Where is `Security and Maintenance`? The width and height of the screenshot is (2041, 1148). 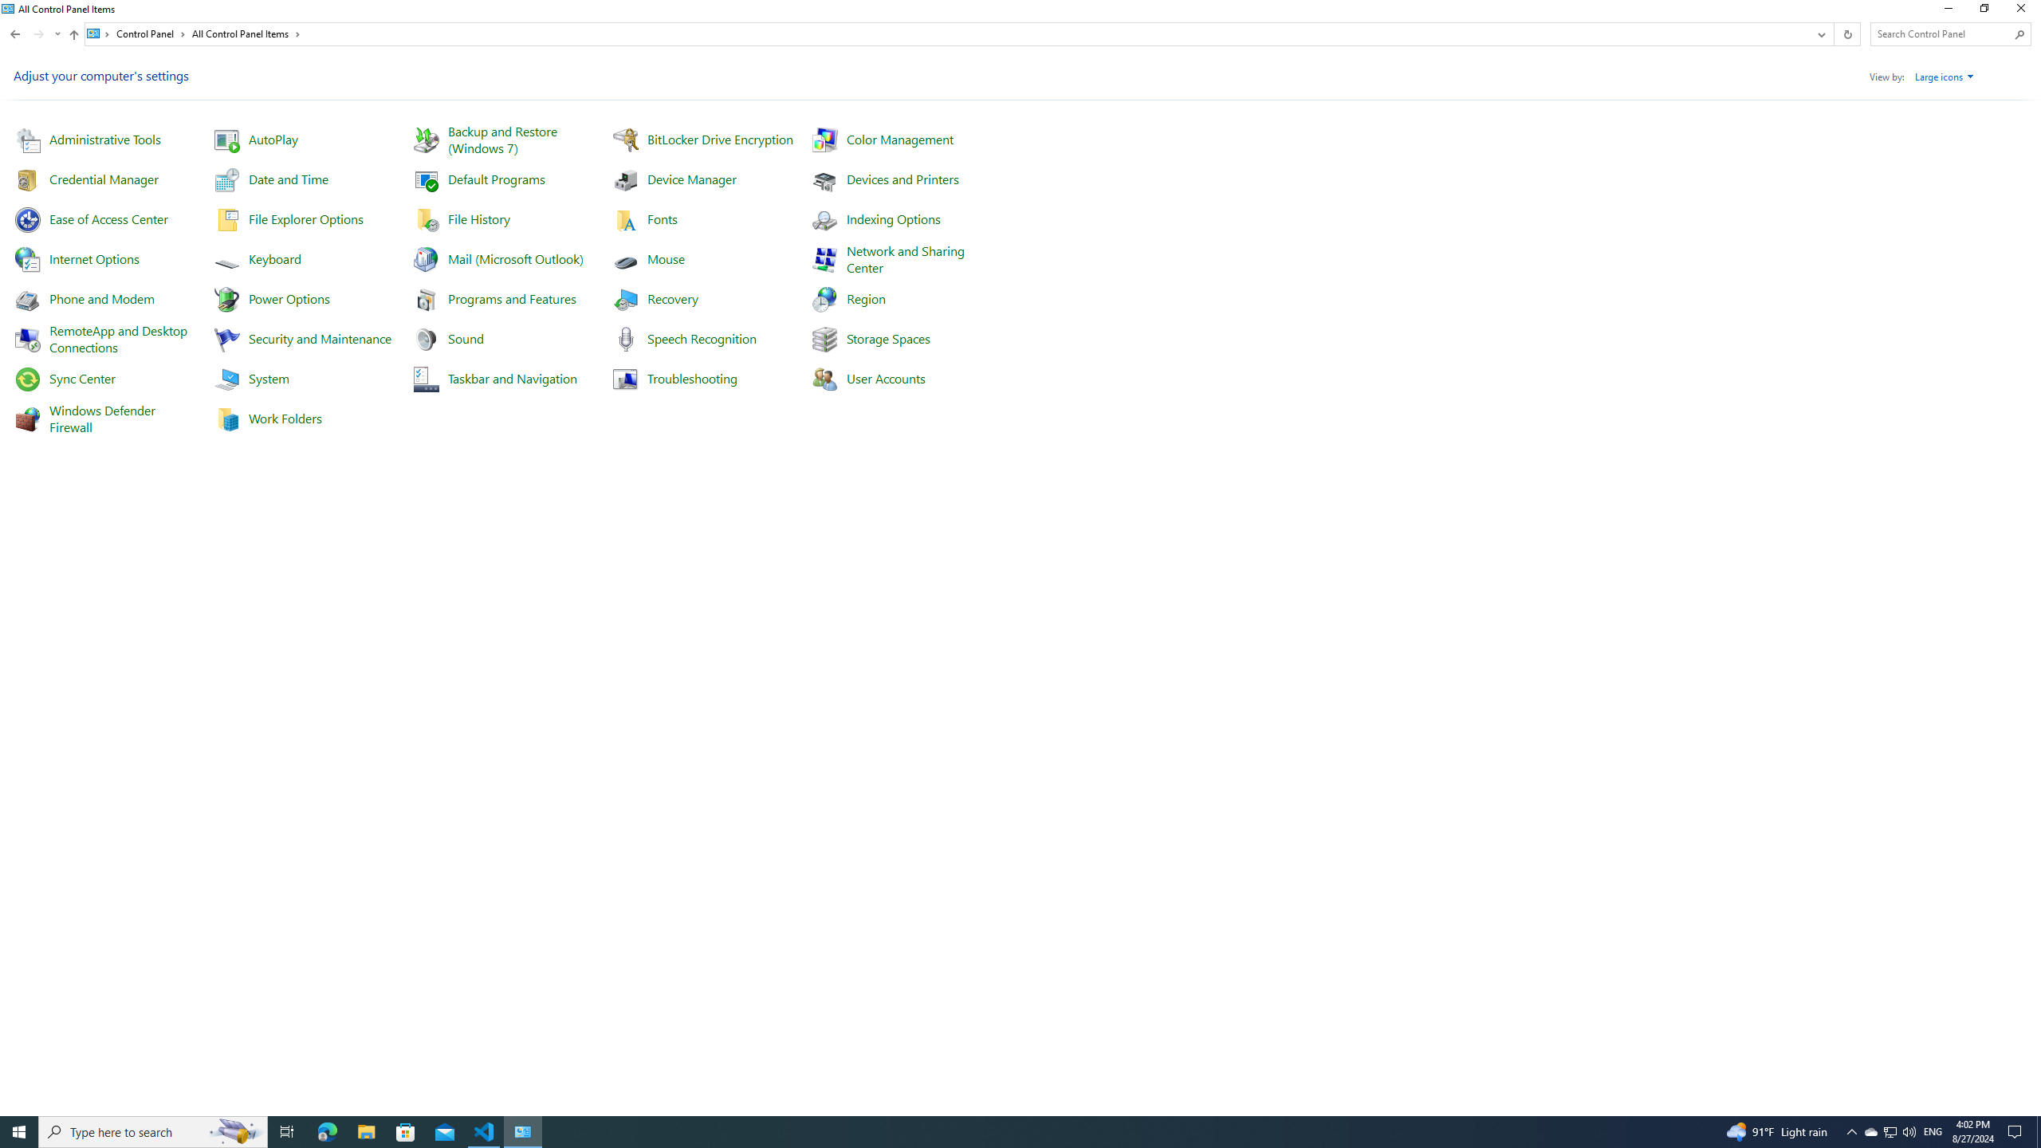
Security and Maintenance is located at coordinates (321, 338).